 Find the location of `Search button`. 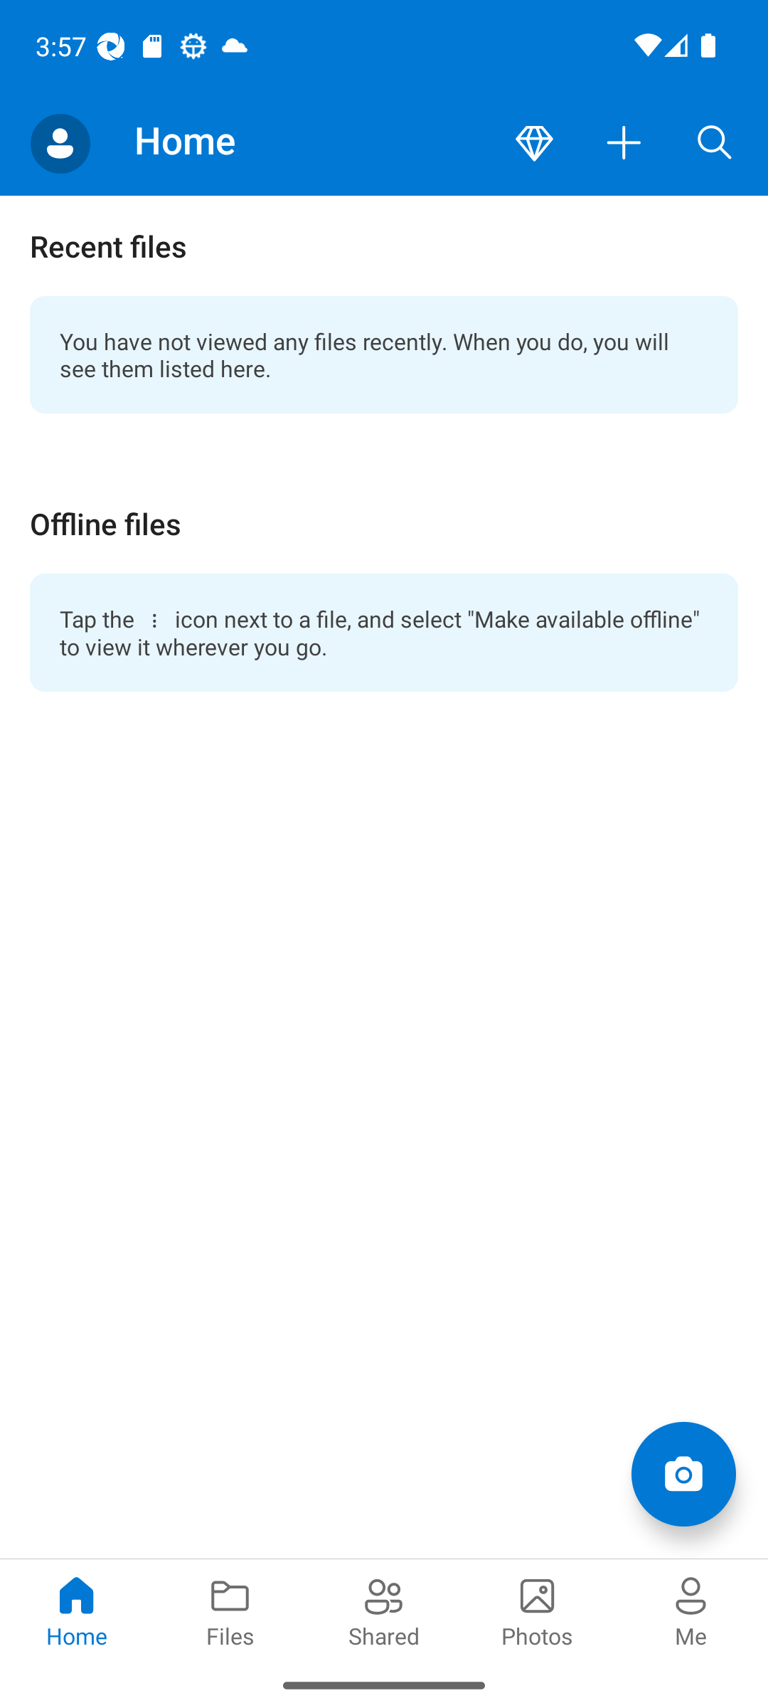

Search button is located at coordinates (715, 144).